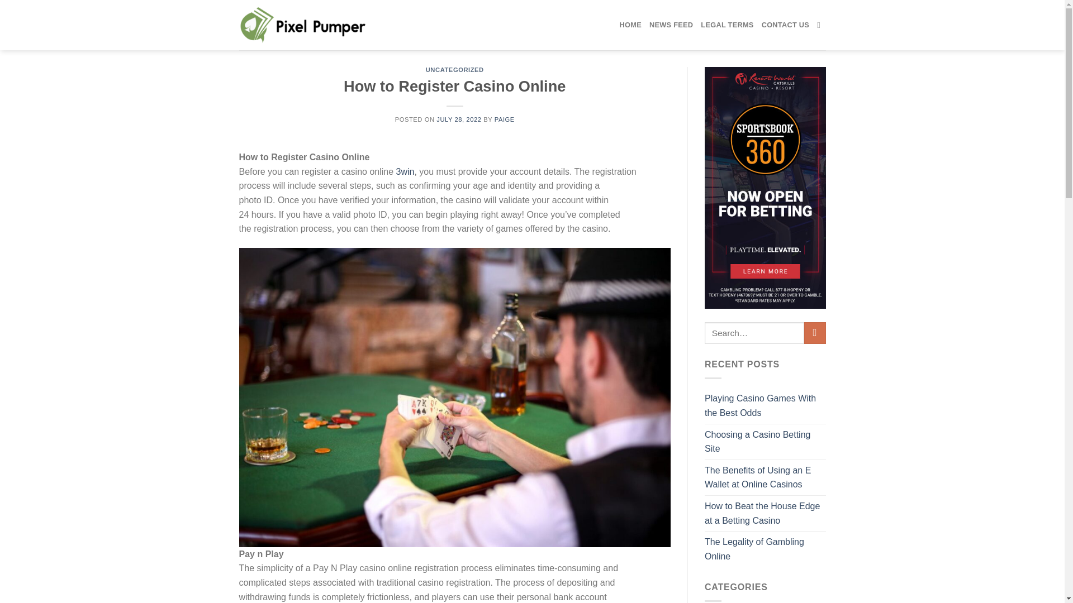 The width and height of the screenshot is (1073, 603). I want to click on Choosing a Casino Betting Site, so click(766, 442).